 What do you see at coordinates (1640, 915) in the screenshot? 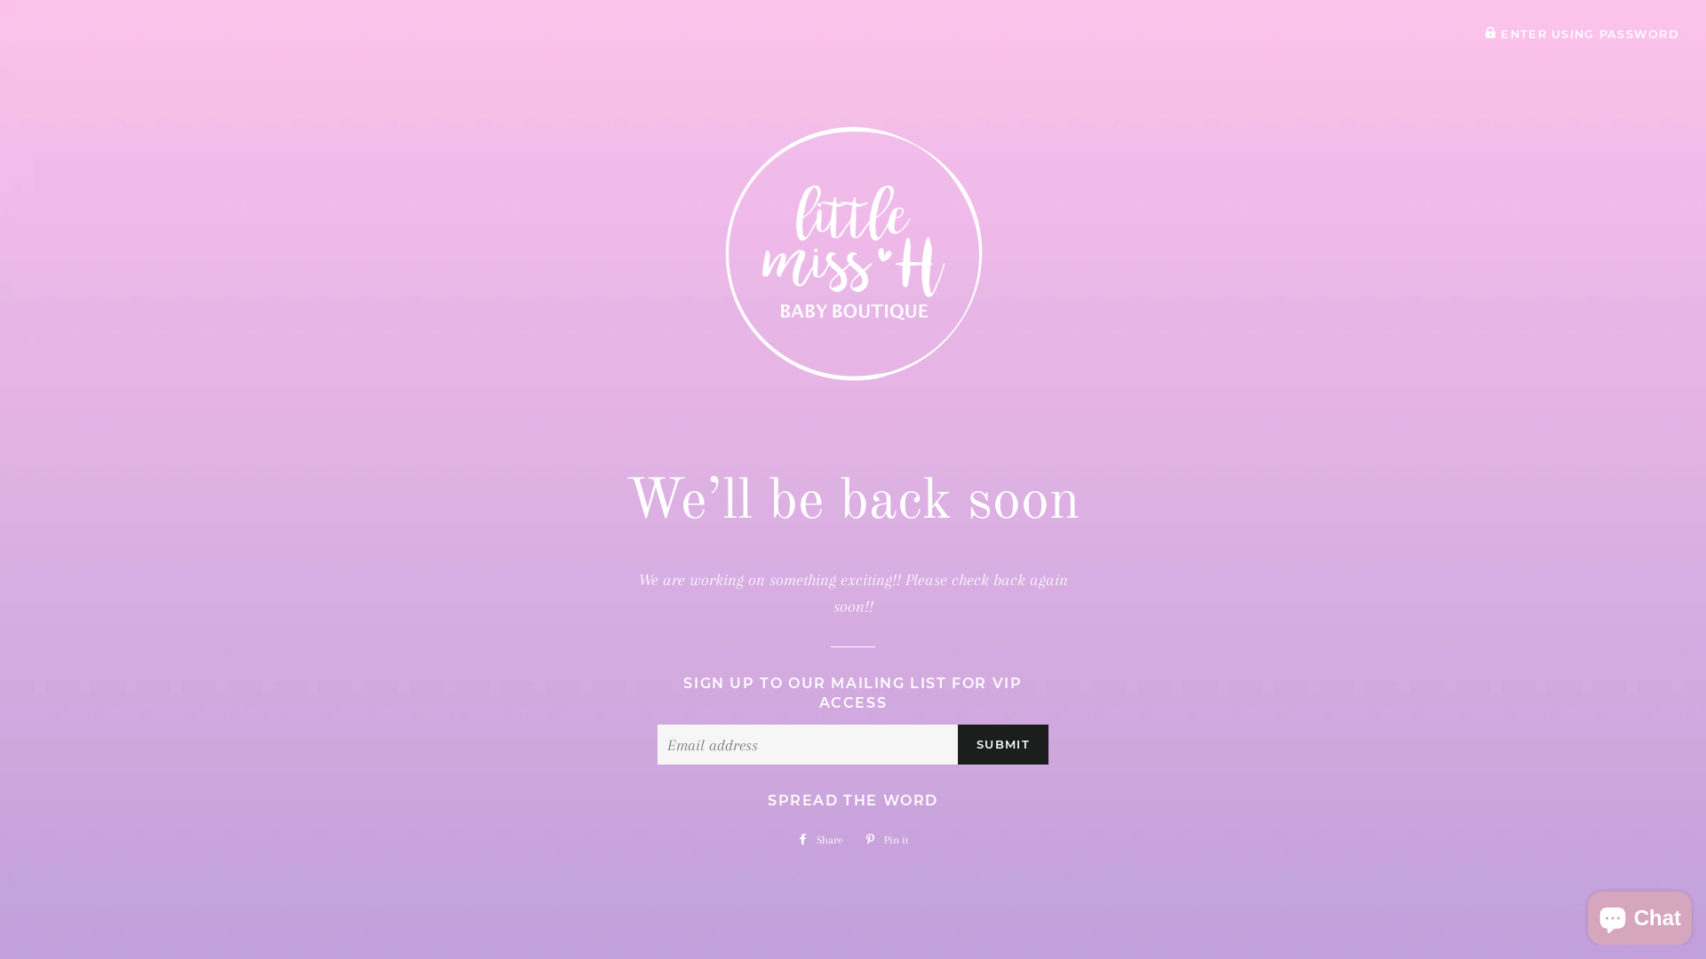
I see `Shopify online store chat` at bounding box center [1640, 915].